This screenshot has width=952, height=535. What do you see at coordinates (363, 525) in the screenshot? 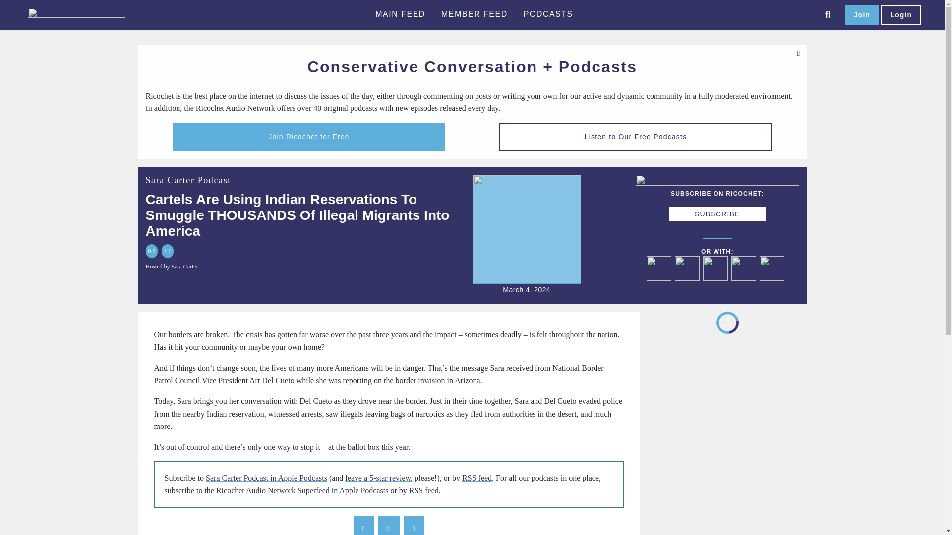
I see `Share on Facebook.` at bounding box center [363, 525].